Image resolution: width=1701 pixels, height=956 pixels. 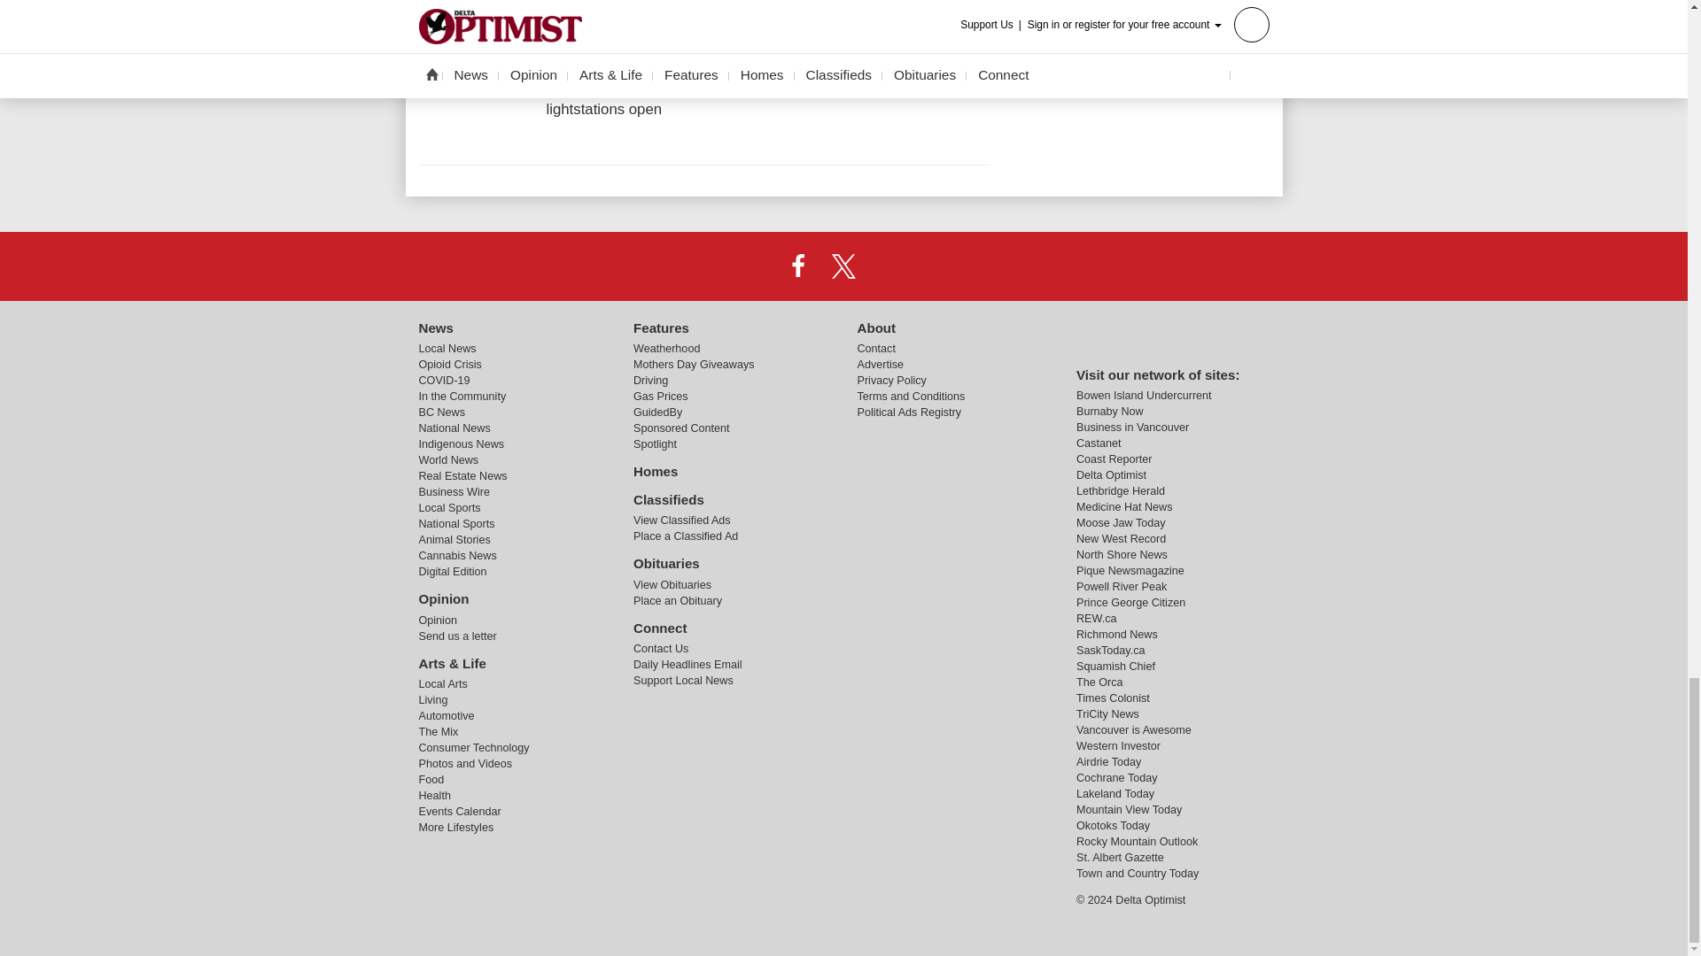 What do you see at coordinates (889, 265) in the screenshot?
I see `Instagram` at bounding box center [889, 265].